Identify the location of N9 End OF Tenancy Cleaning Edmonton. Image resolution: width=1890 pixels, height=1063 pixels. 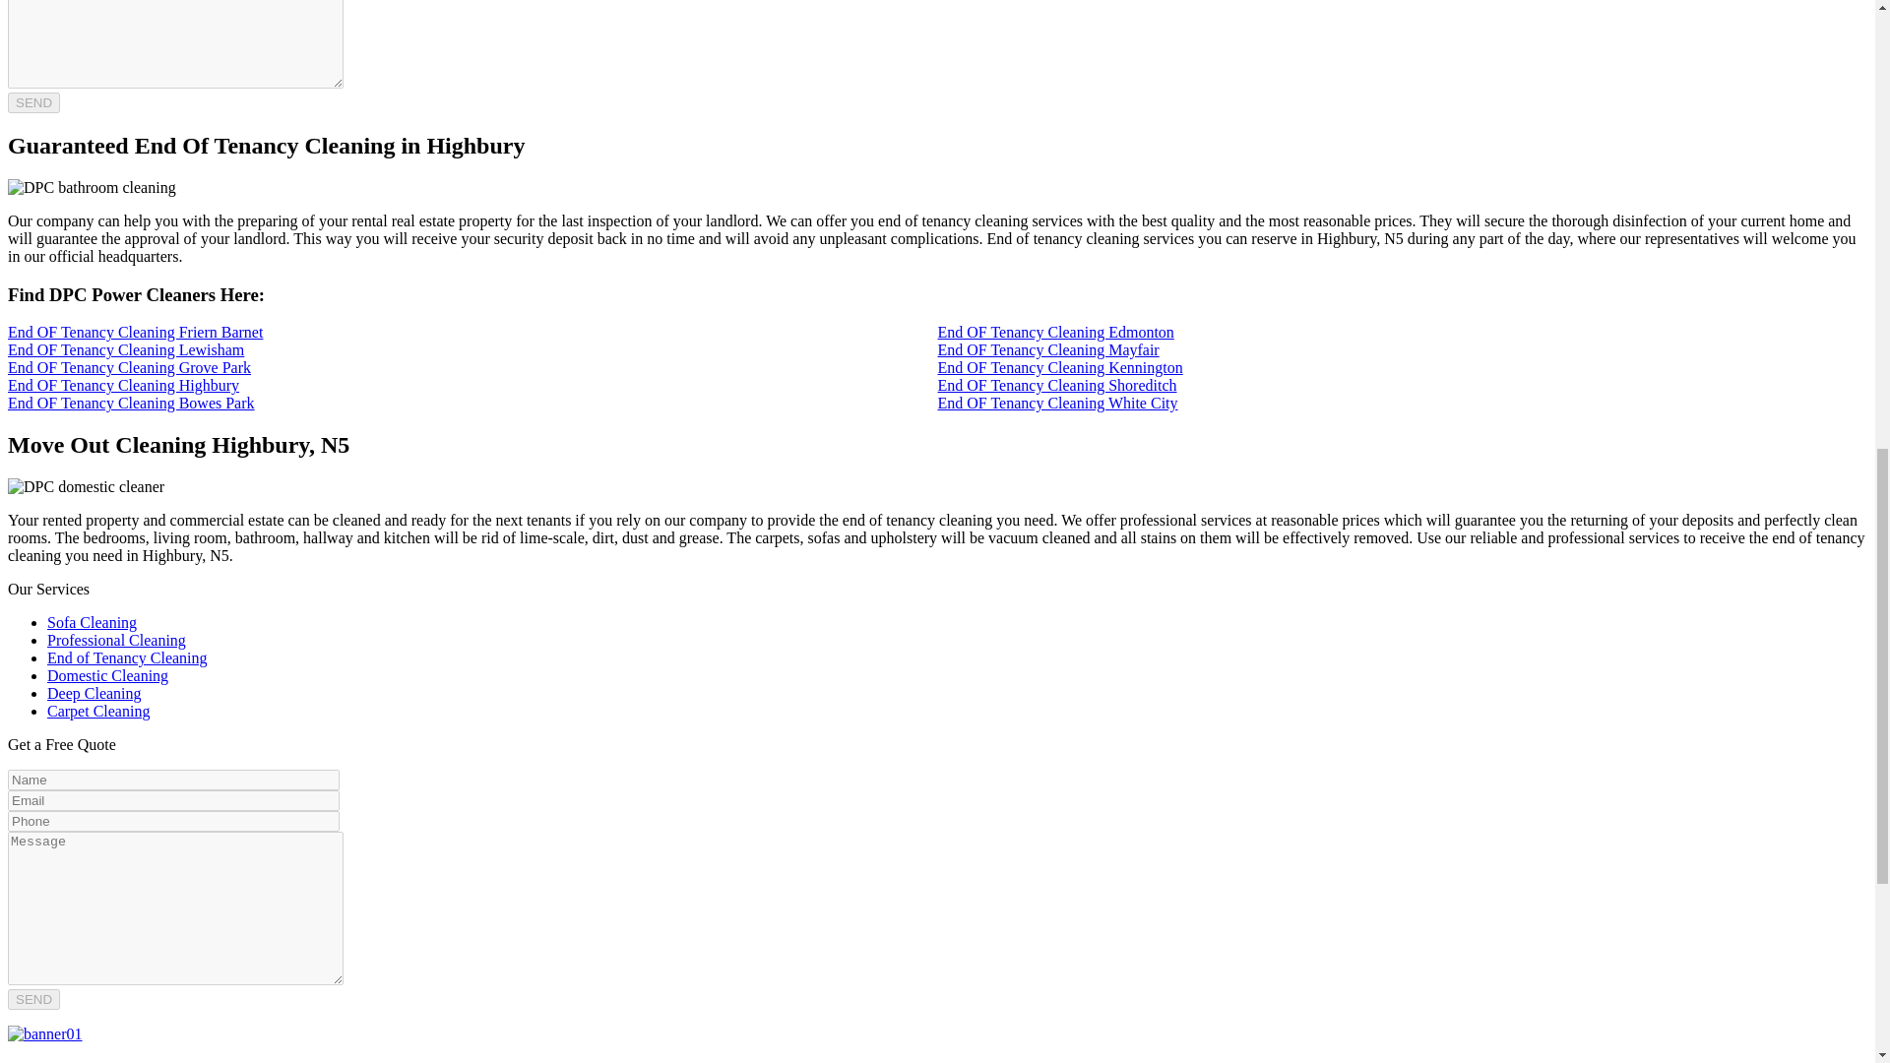
(1055, 332).